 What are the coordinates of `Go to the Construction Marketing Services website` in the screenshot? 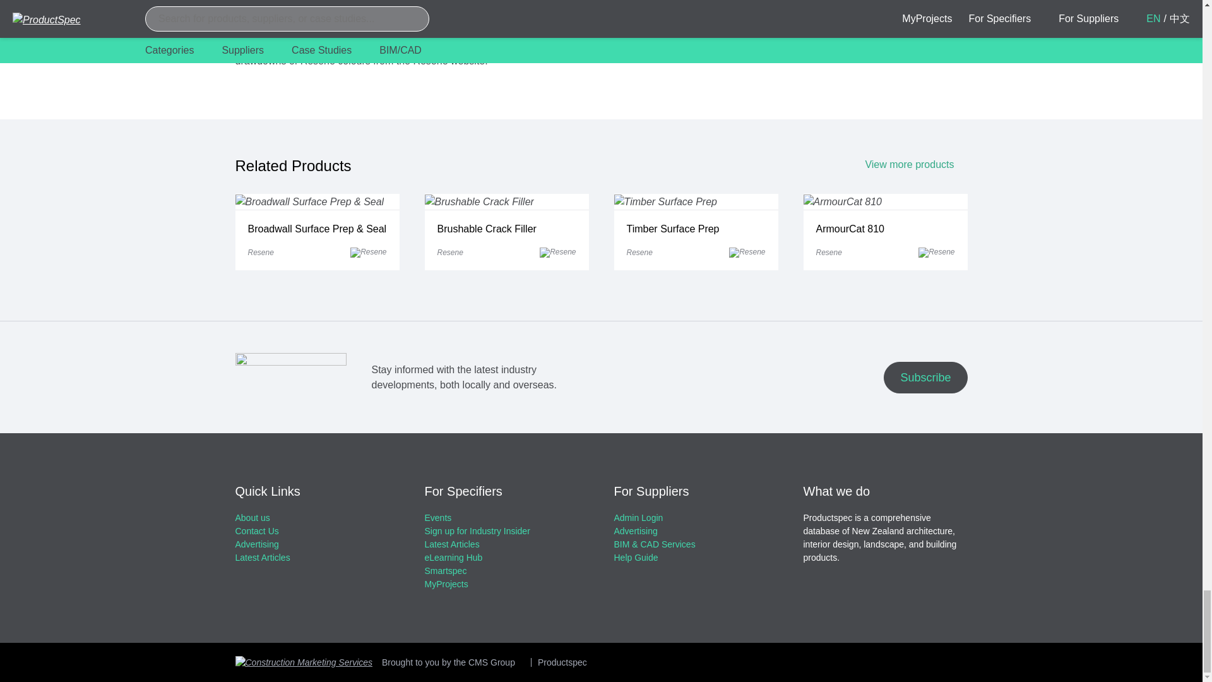 It's located at (303, 662).